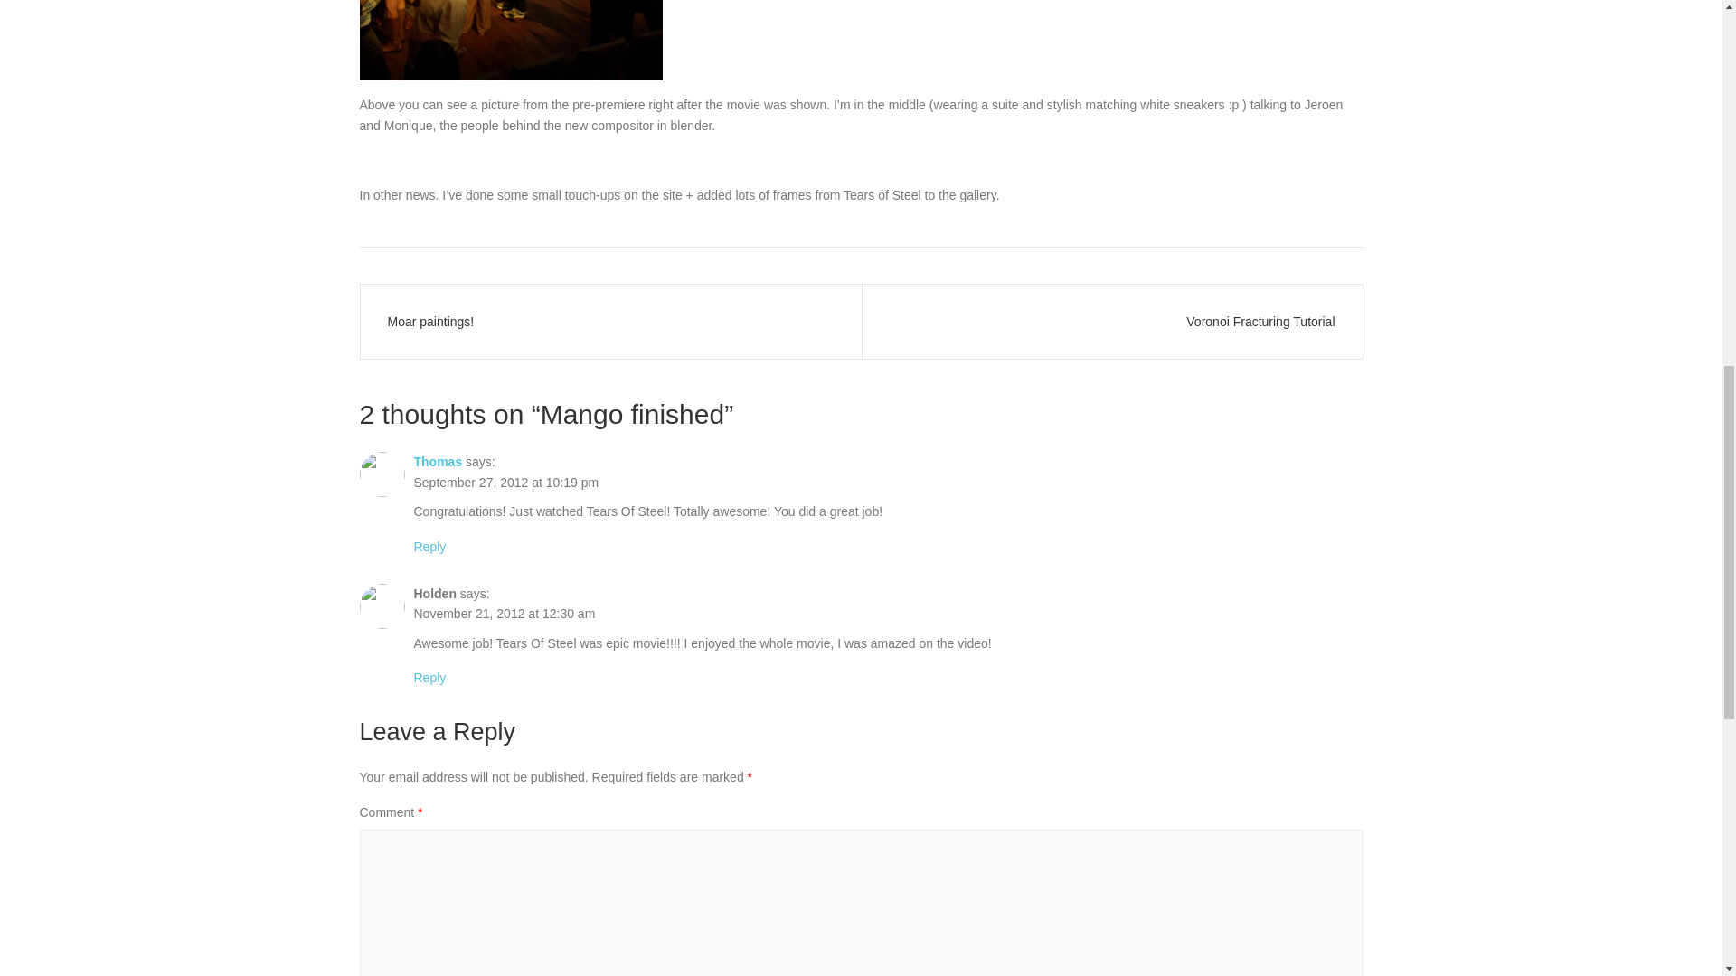  What do you see at coordinates (439, 462) in the screenshot?
I see `Thomas` at bounding box center [439, 462].